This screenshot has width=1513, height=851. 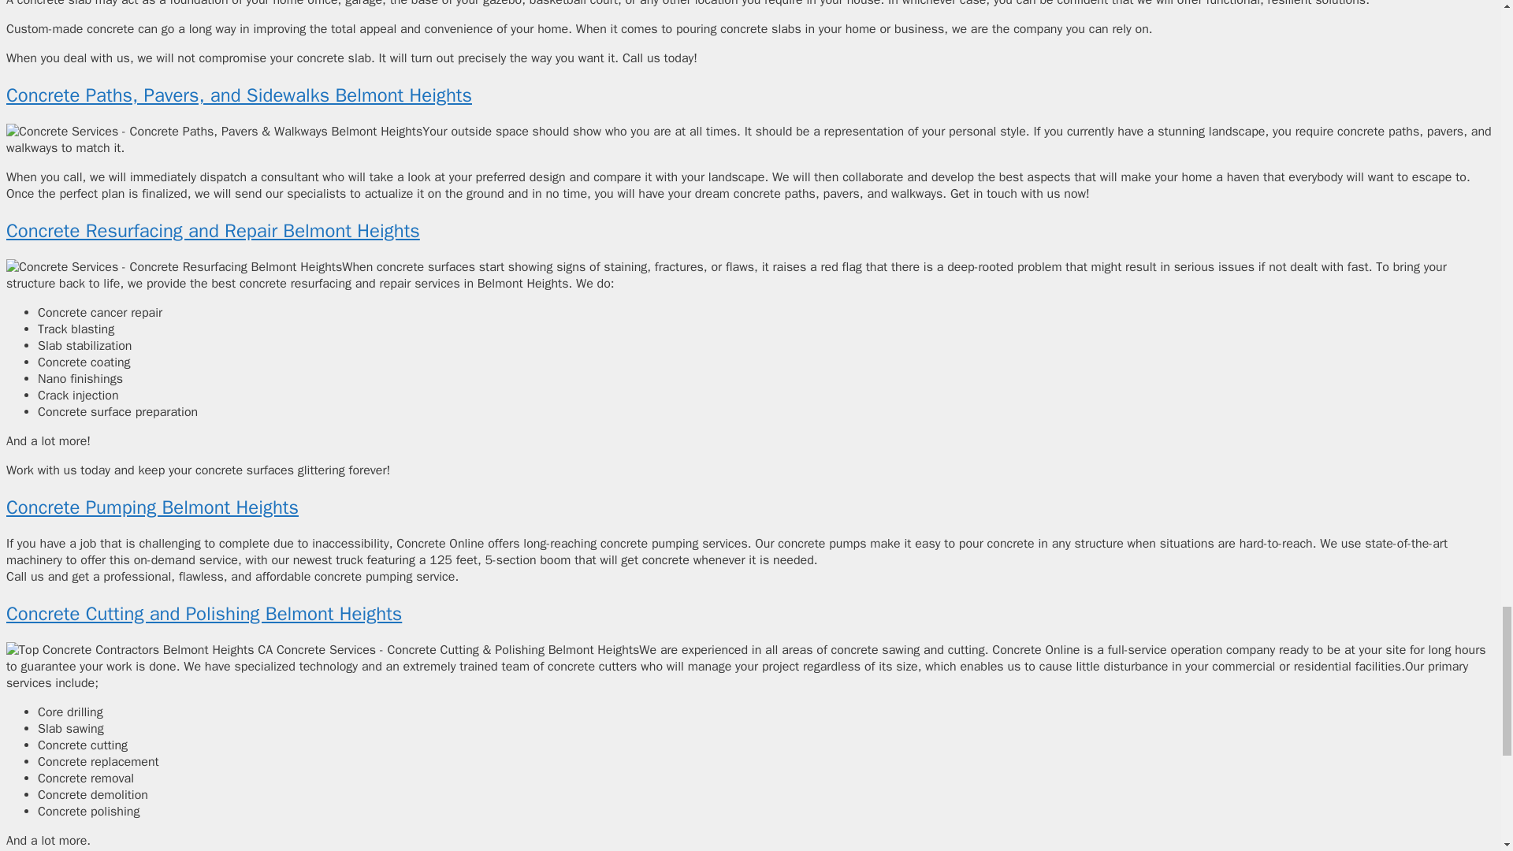 I want to click on Concrete Cutting and Polishing Belmont Heights, so click(x=203, y=613).